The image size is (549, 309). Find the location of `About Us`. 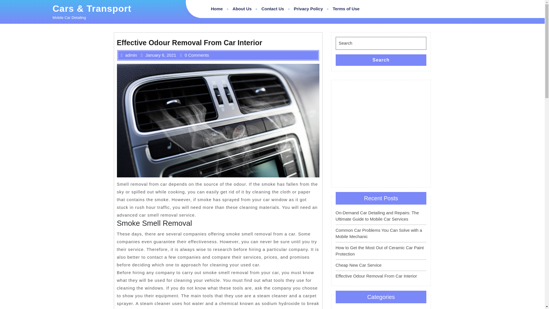

About Us is located at coordinates (242, 9).